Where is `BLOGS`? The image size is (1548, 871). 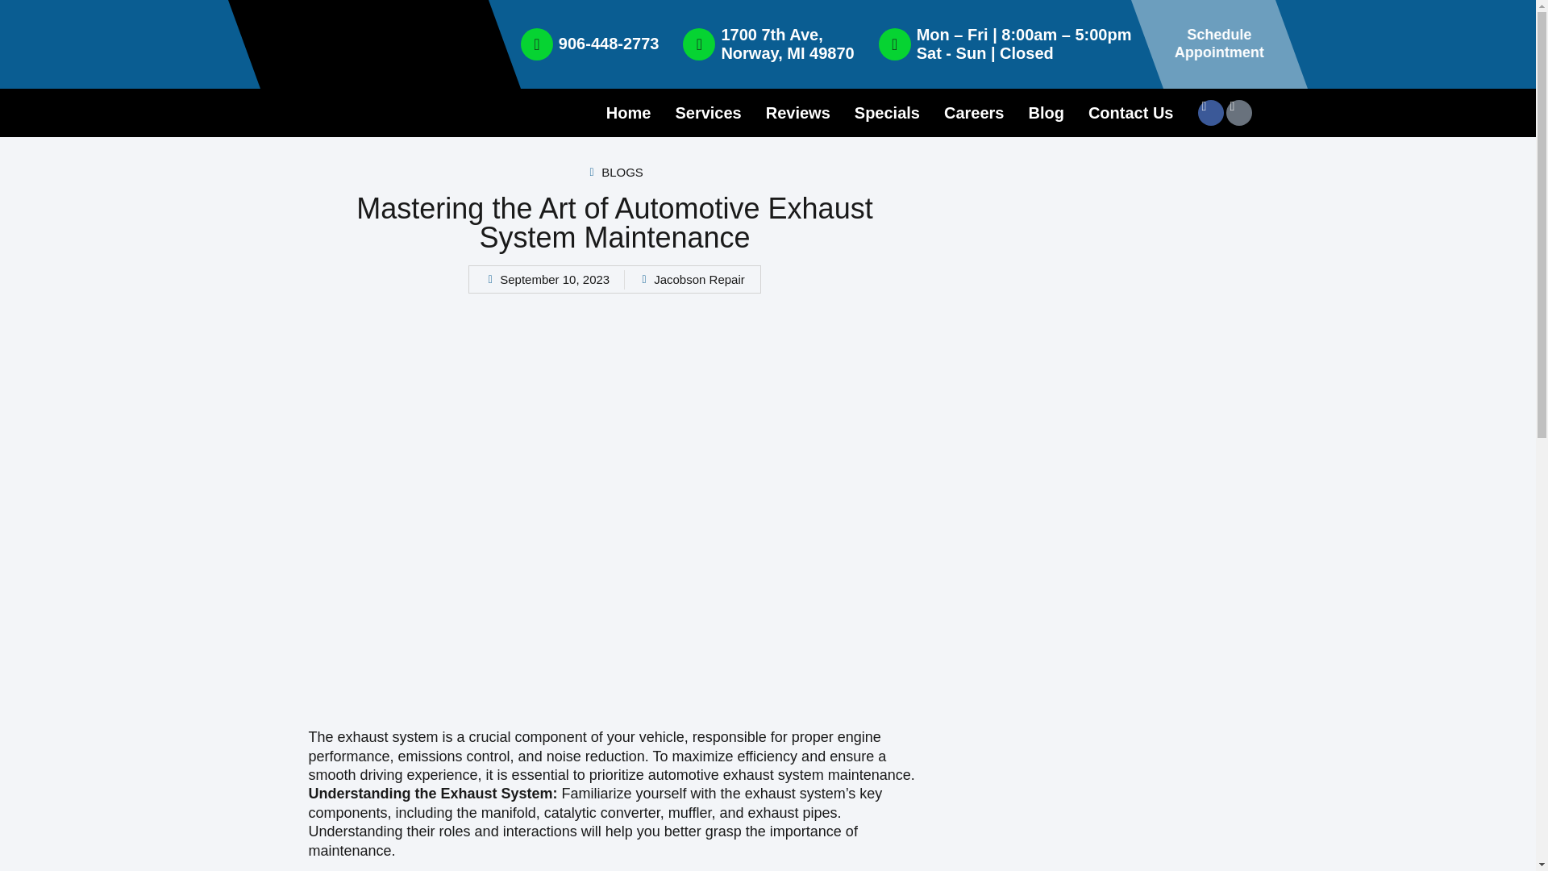
BLOGS is located at coordinates (622, 173).